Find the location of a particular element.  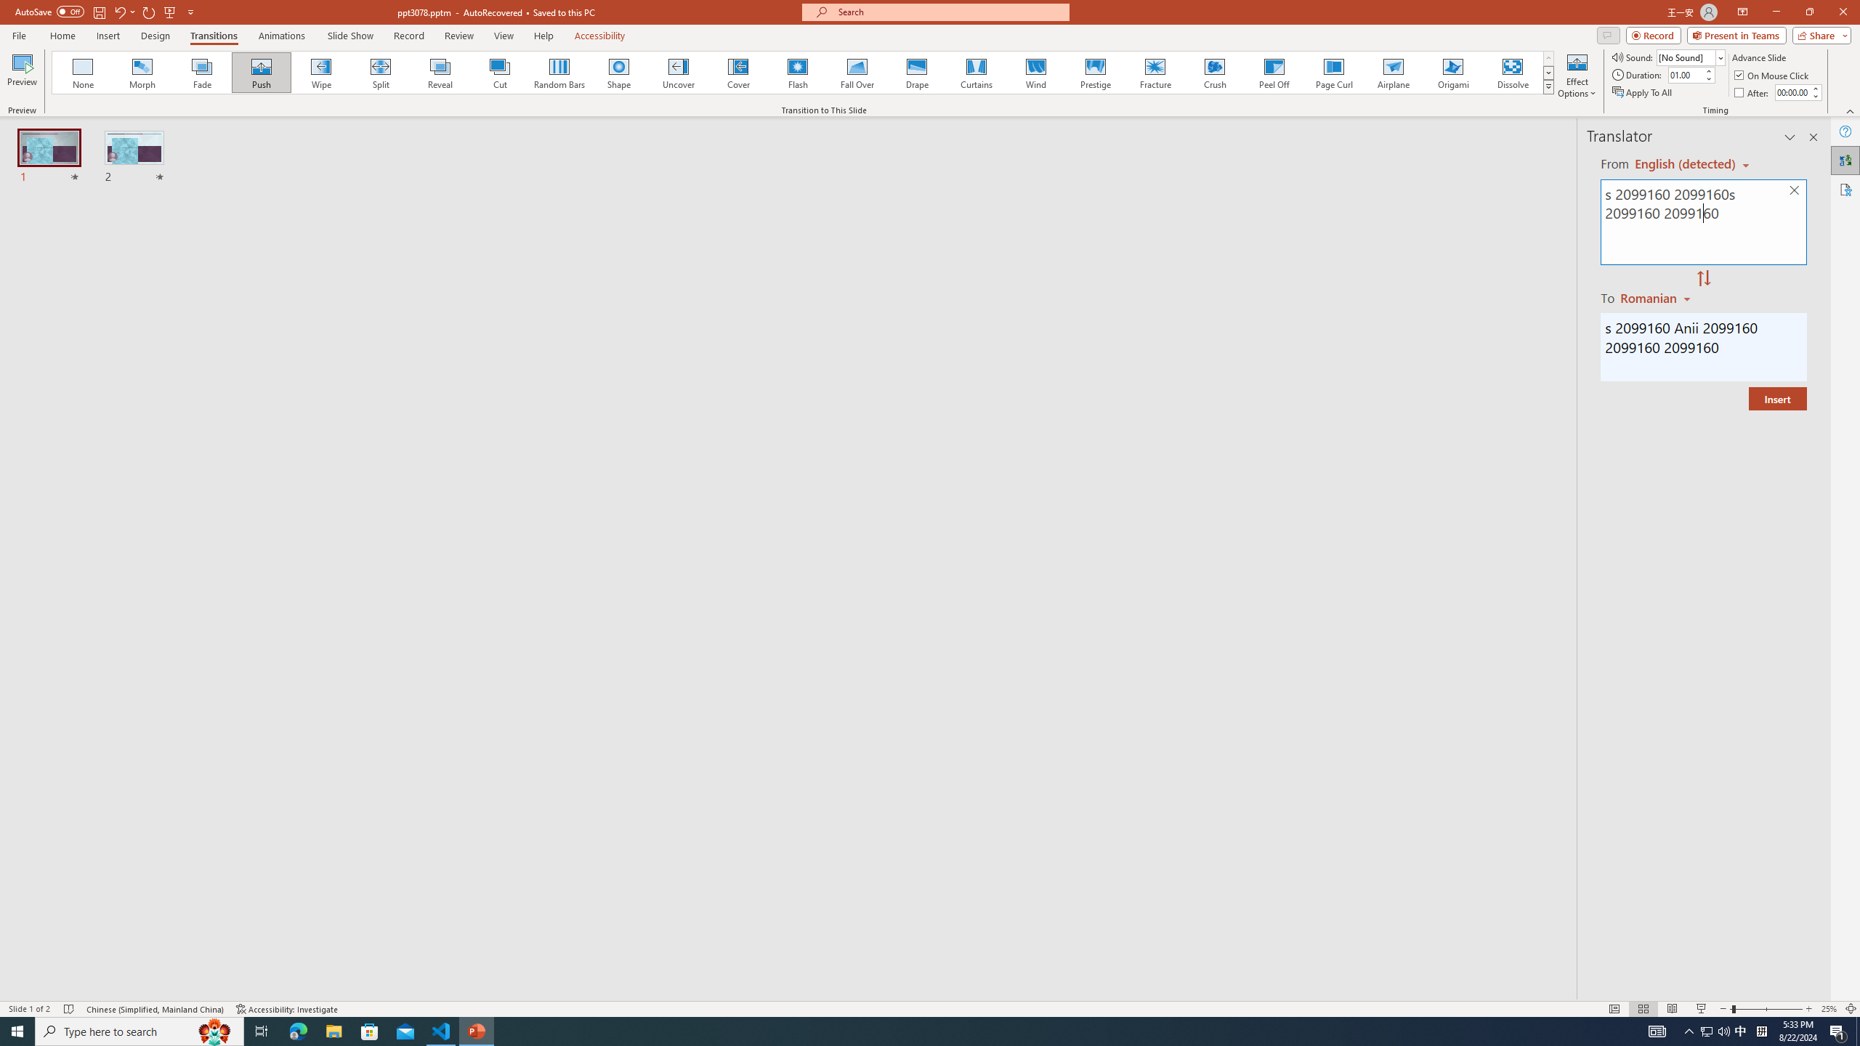

Apply To All is located at coordinates (1643, 93).